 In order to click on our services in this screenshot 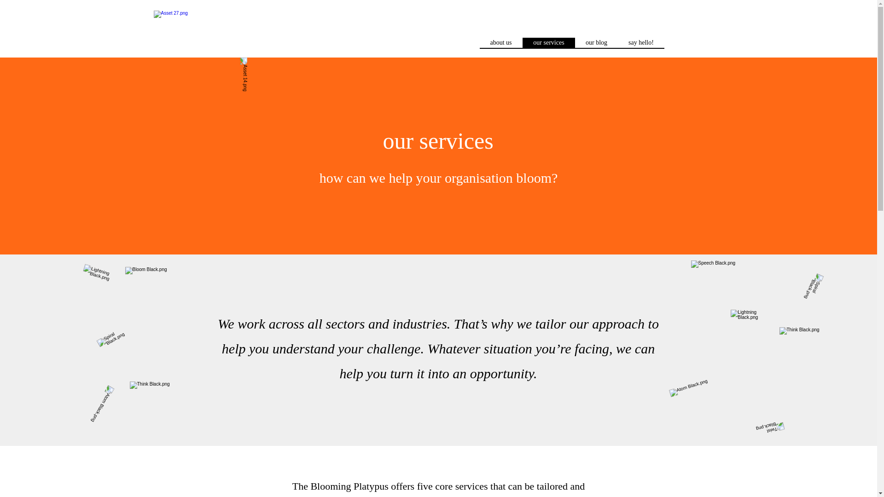, I will do `click(548, 42)`.